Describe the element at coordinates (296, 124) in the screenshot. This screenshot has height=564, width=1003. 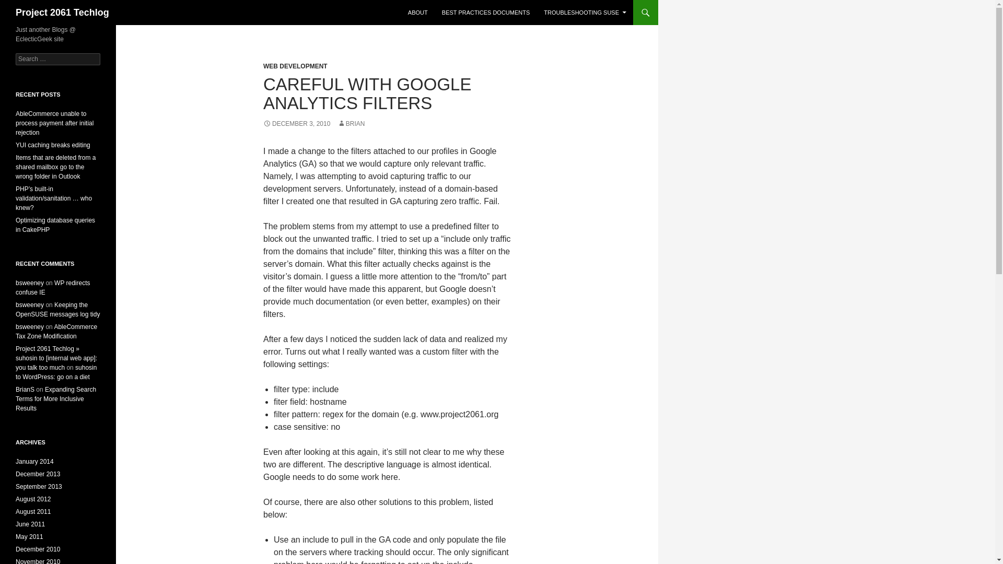
I see `DECEMBER 3, 2010` at that location.